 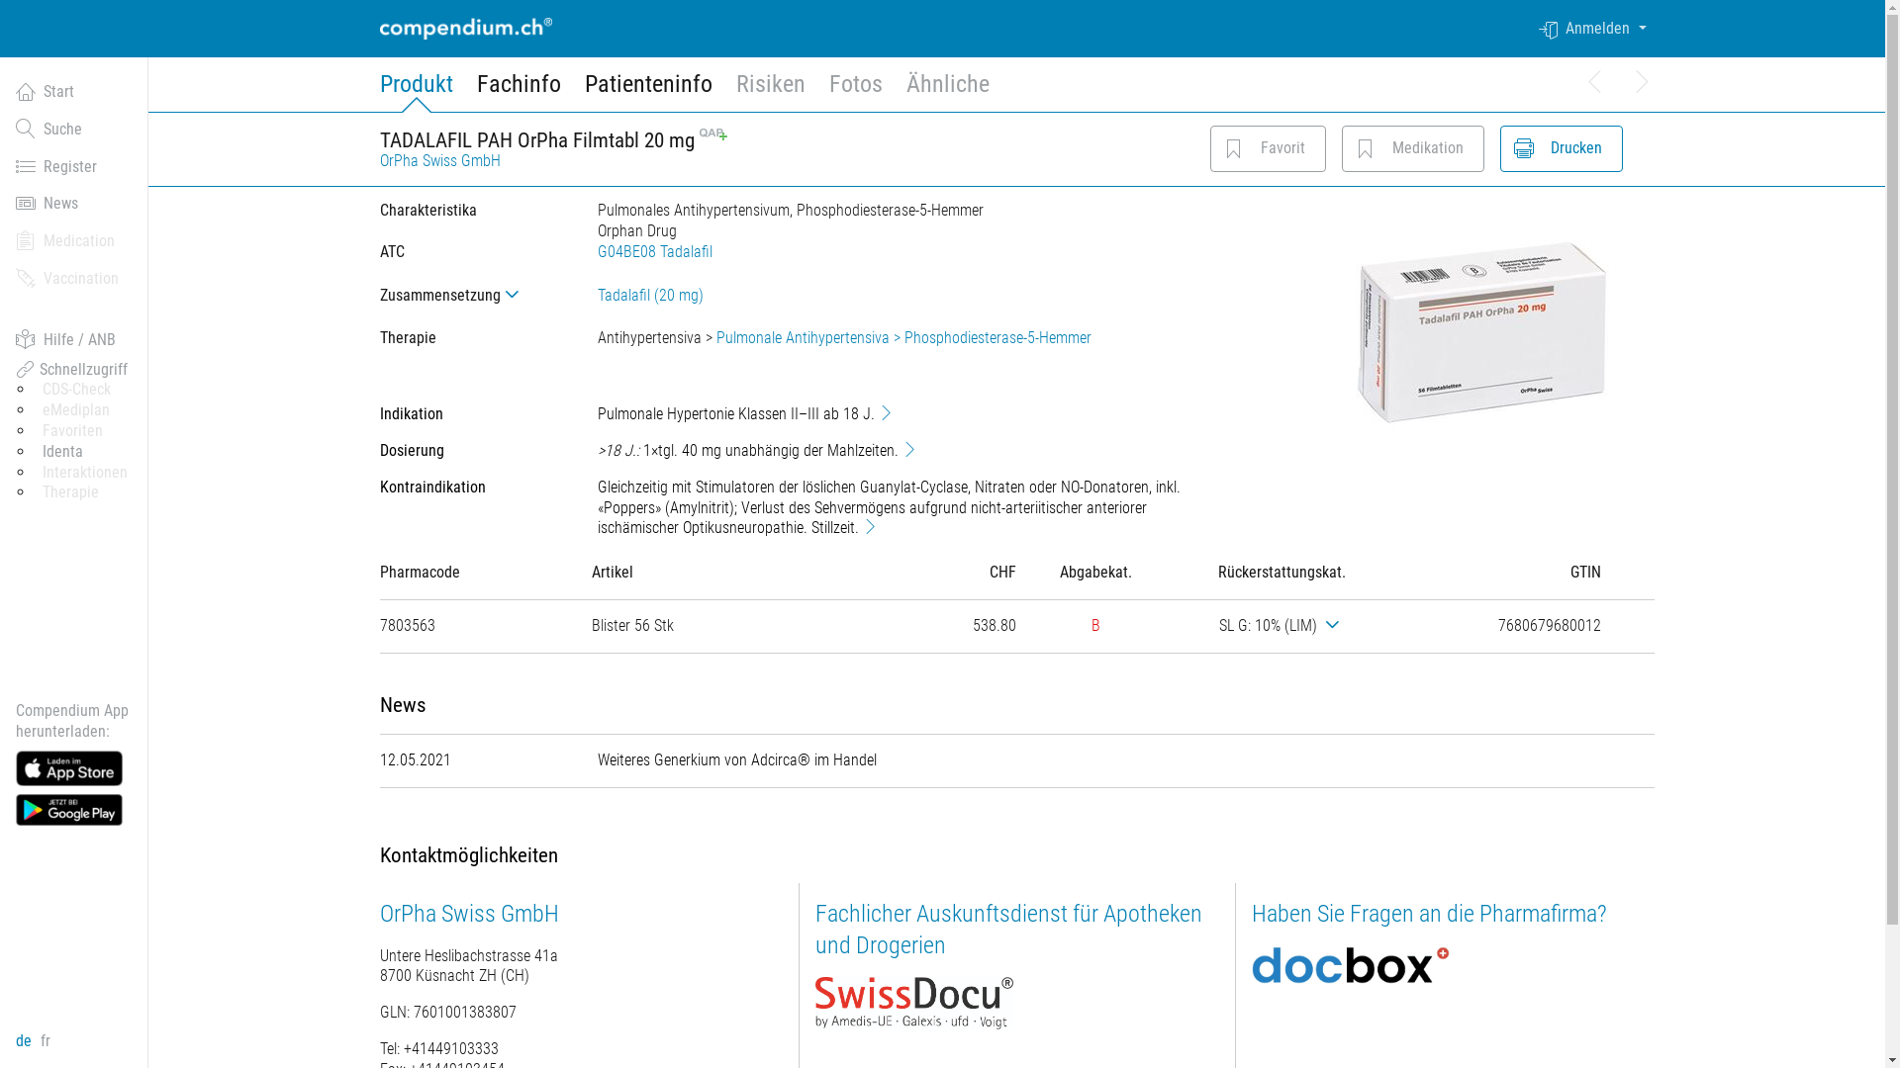 What do you see at coordinates (469, 914) in the screenshot?
I see `OrPha Swiss GmbH` at bounding box center [469, 914].